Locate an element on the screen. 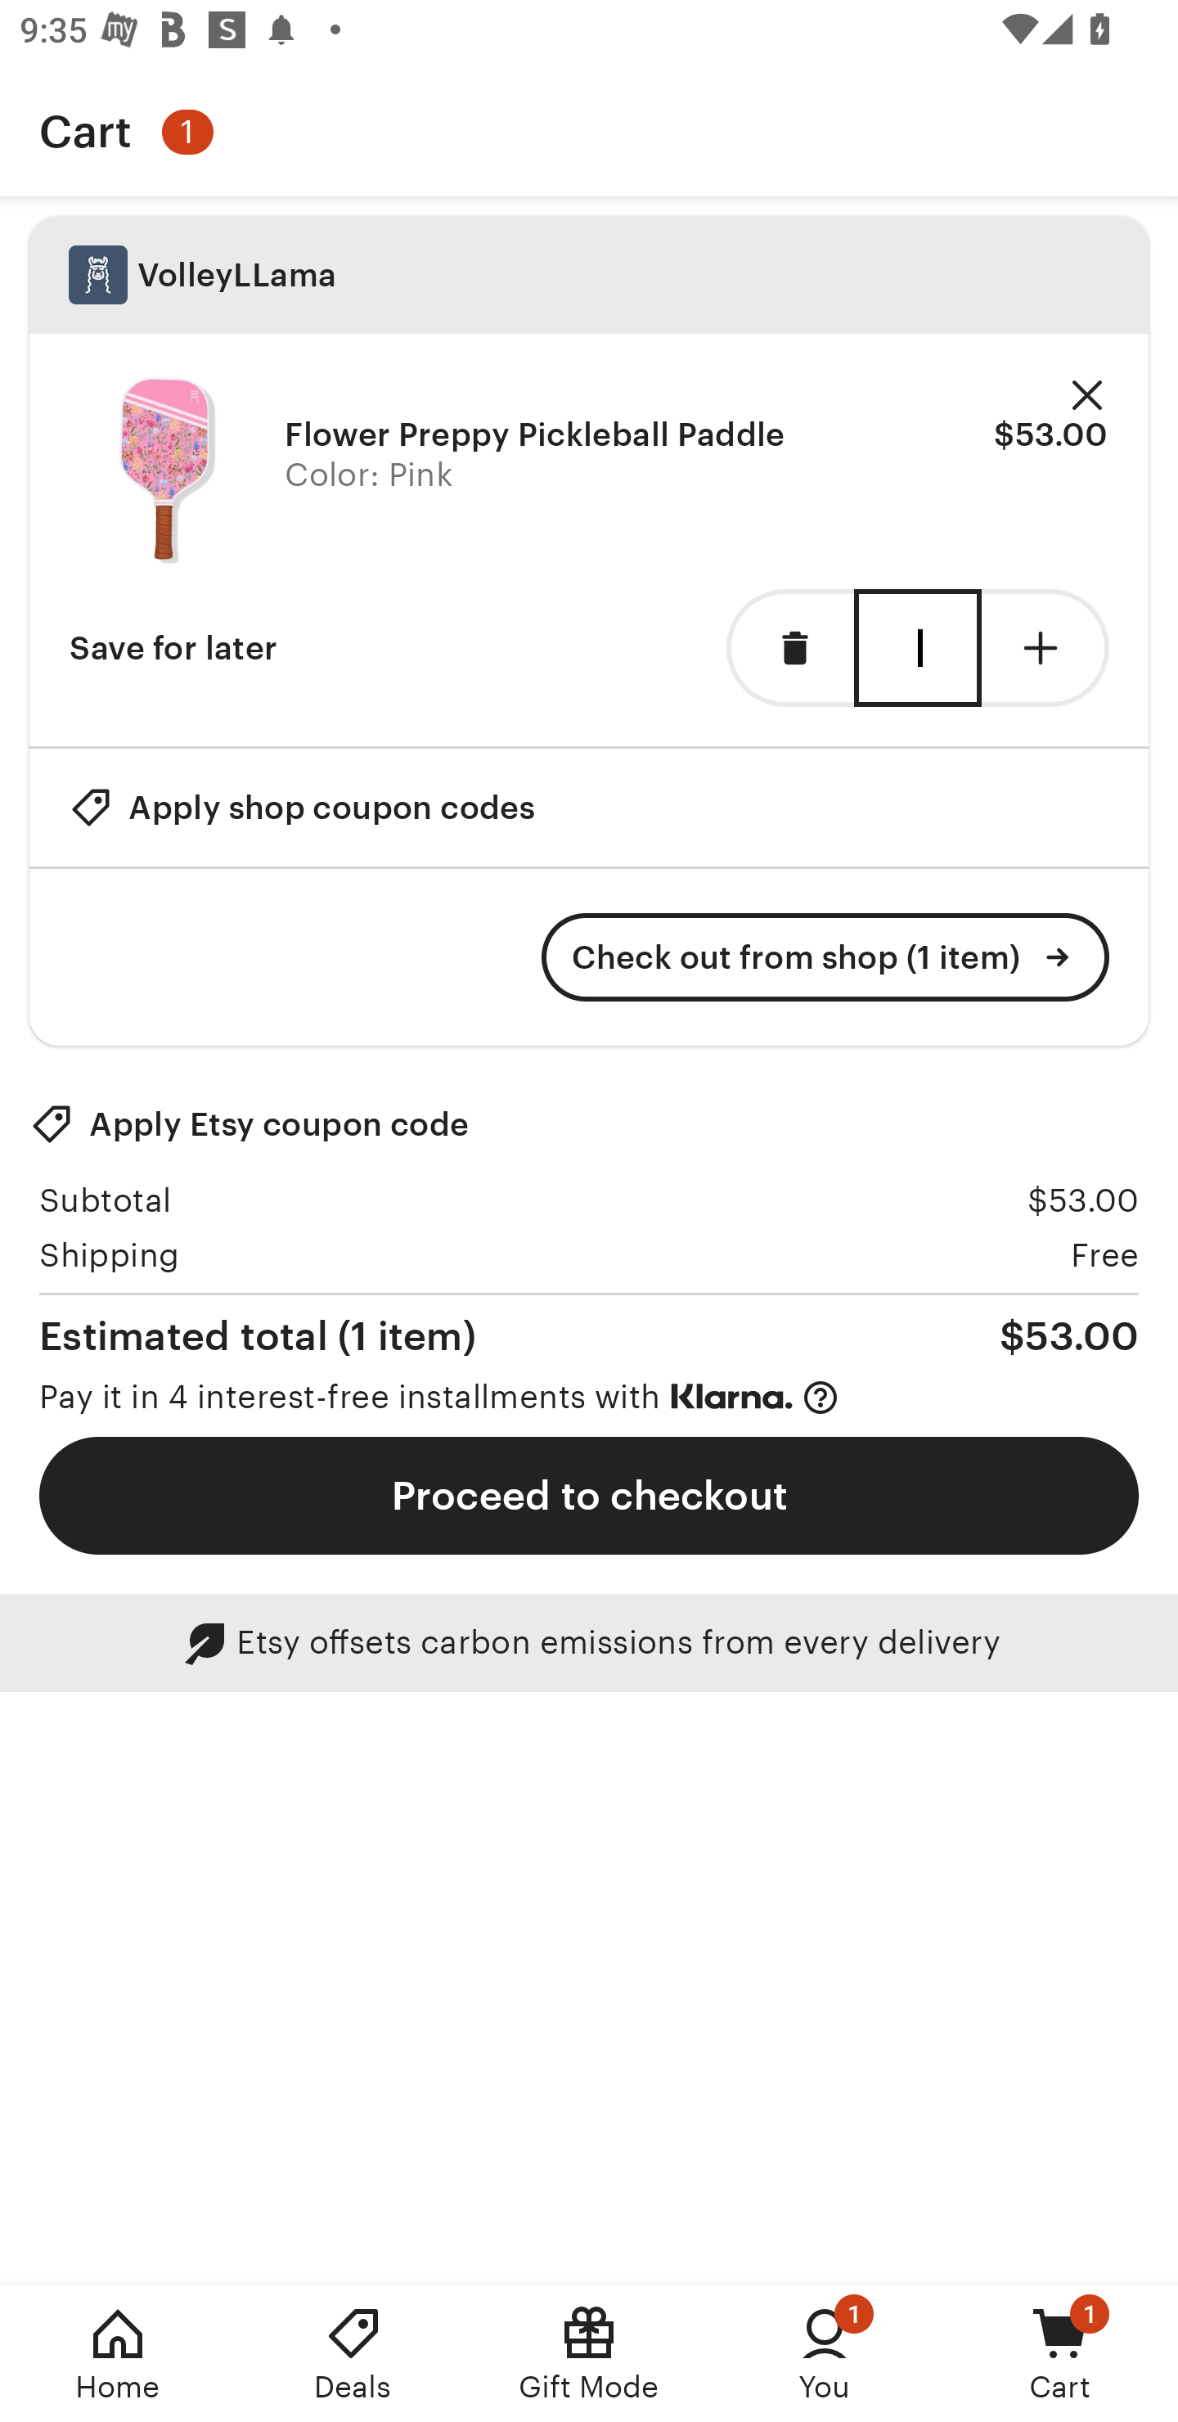 This screenshot has width=1178, height=2422. Remove is located at coordinates (1087, 396).